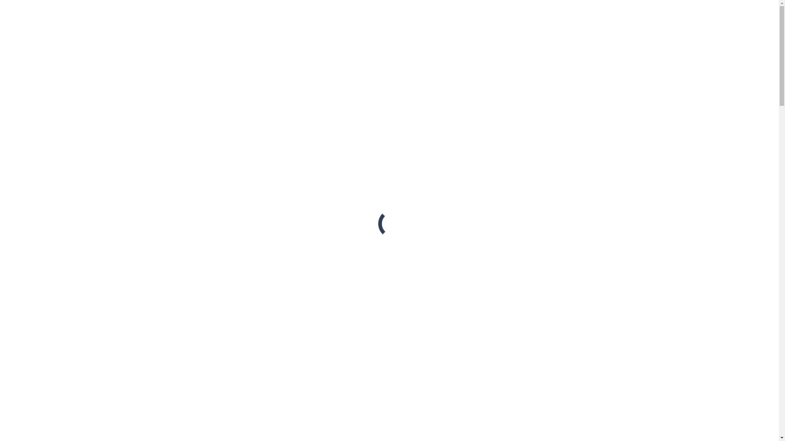  Describe the element at coordinates (34, 158) in the screenshot. I see `About Us` at that location.